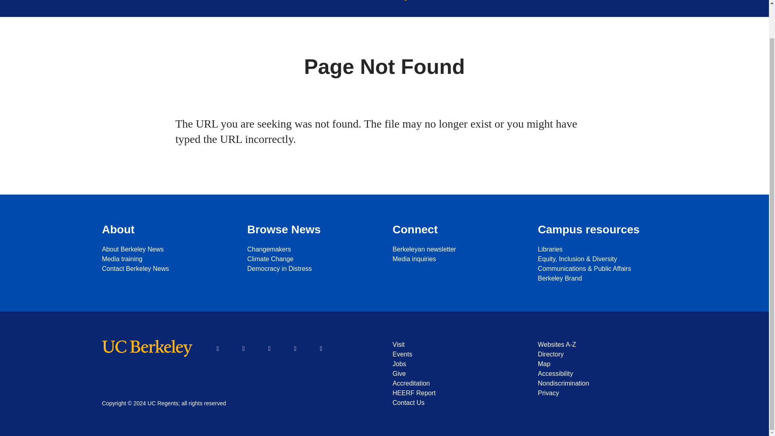  I want to click on Contact Us, so click(457, 403).